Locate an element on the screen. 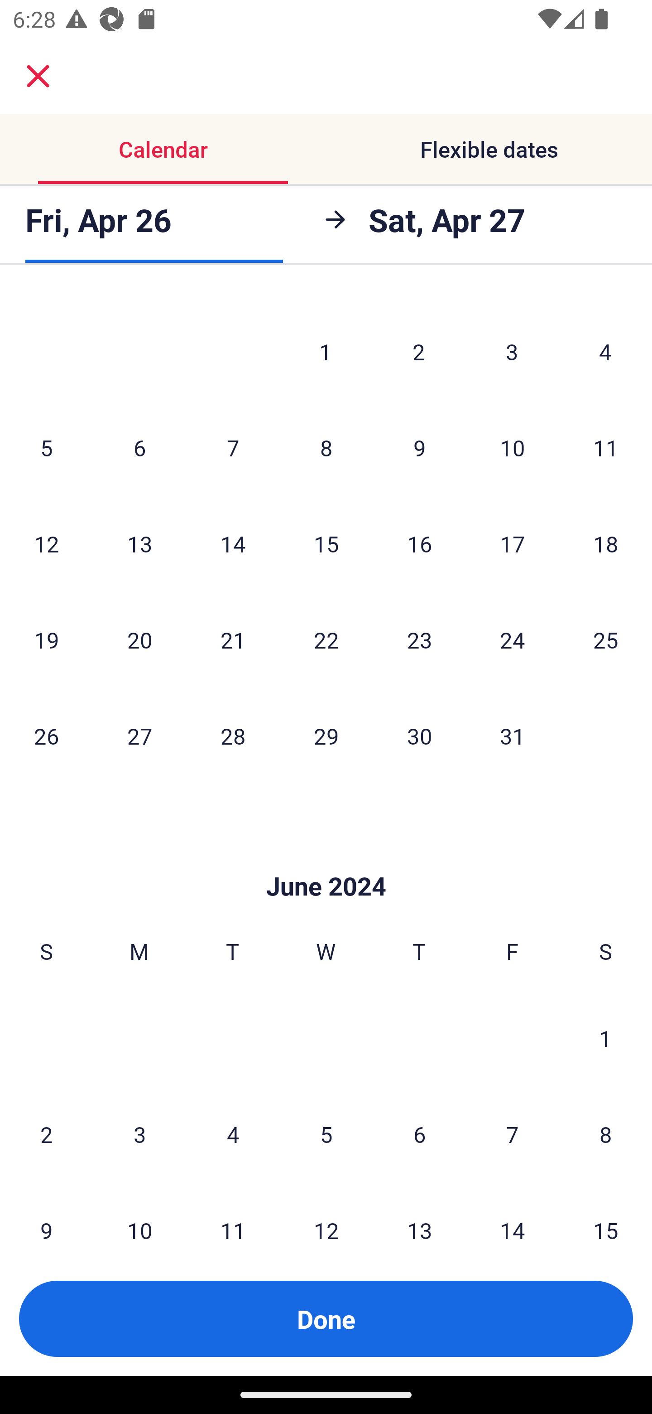 This screenshot has width=652, height=1414. 10 Monday, June 10, 2024 is located at coordinates (139, 1213).